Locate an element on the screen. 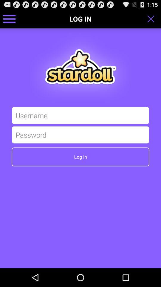 Image resolution: width=161 pixels, height=287 pixels. type in username is located at coordinates (80, 115).